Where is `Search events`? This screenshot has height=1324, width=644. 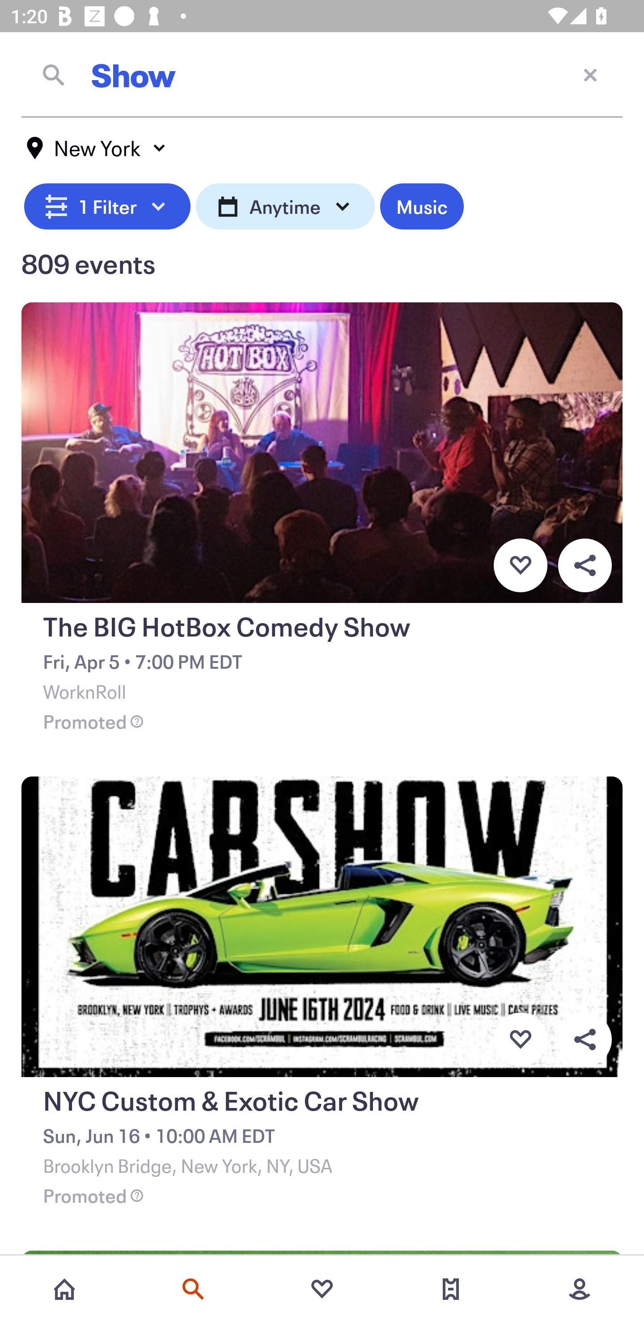 Search events is located at coordinates (193, 1289).